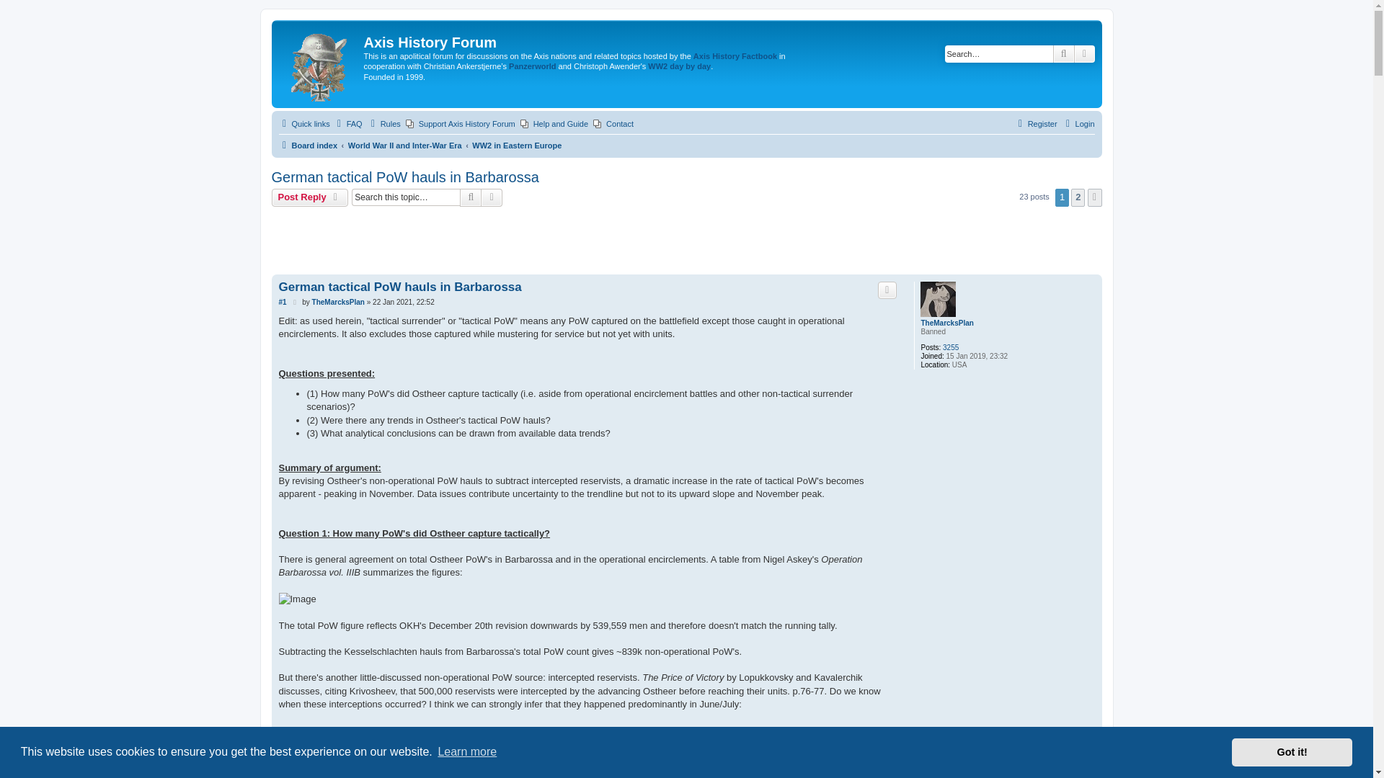  I want to click on World War II and Inter-War Era, so click(405, 146).